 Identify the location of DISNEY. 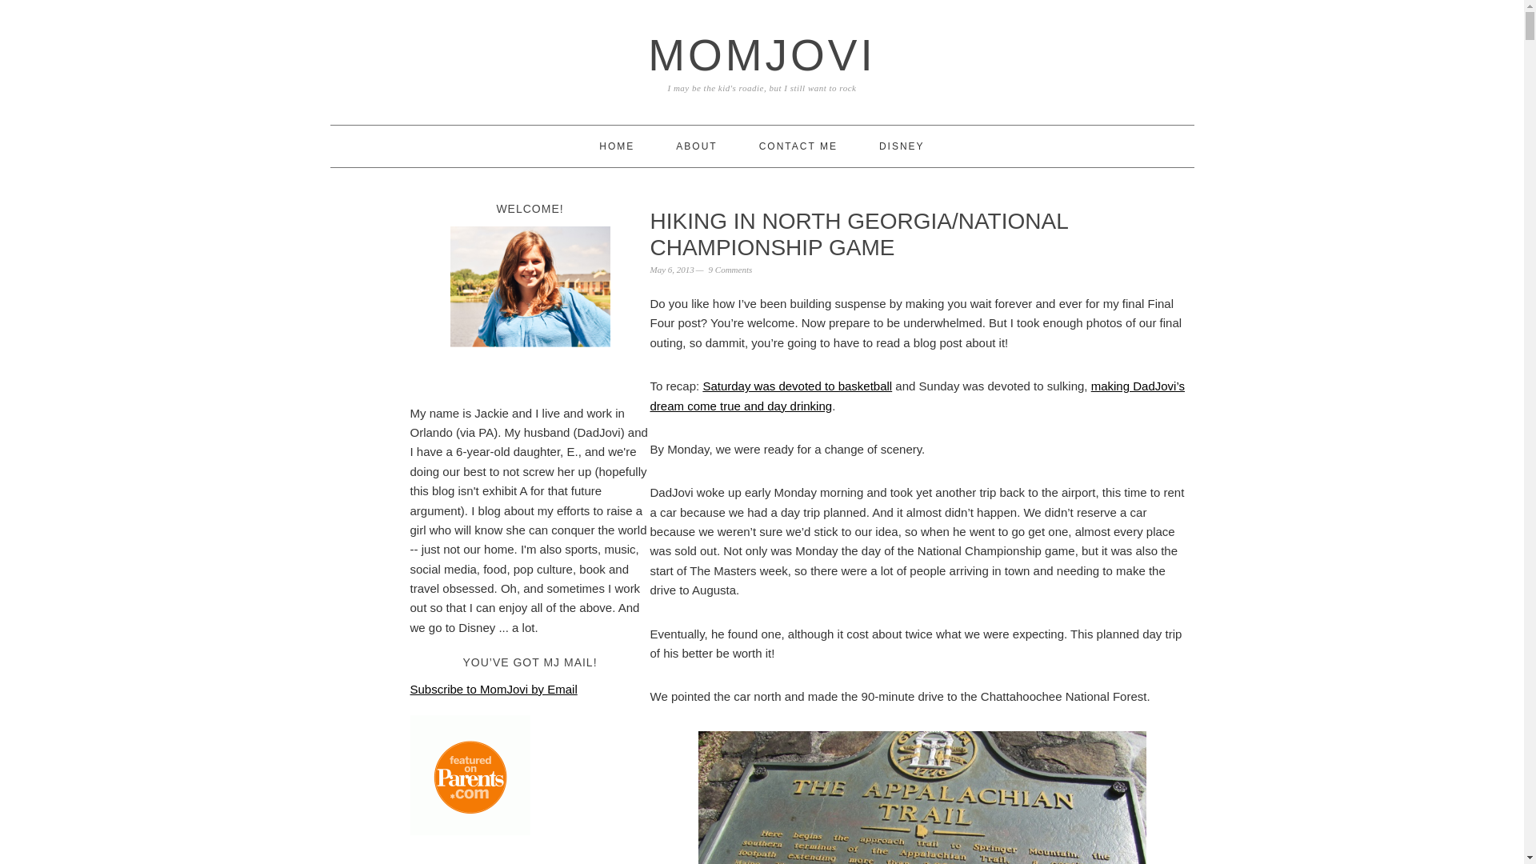
(901, 146).